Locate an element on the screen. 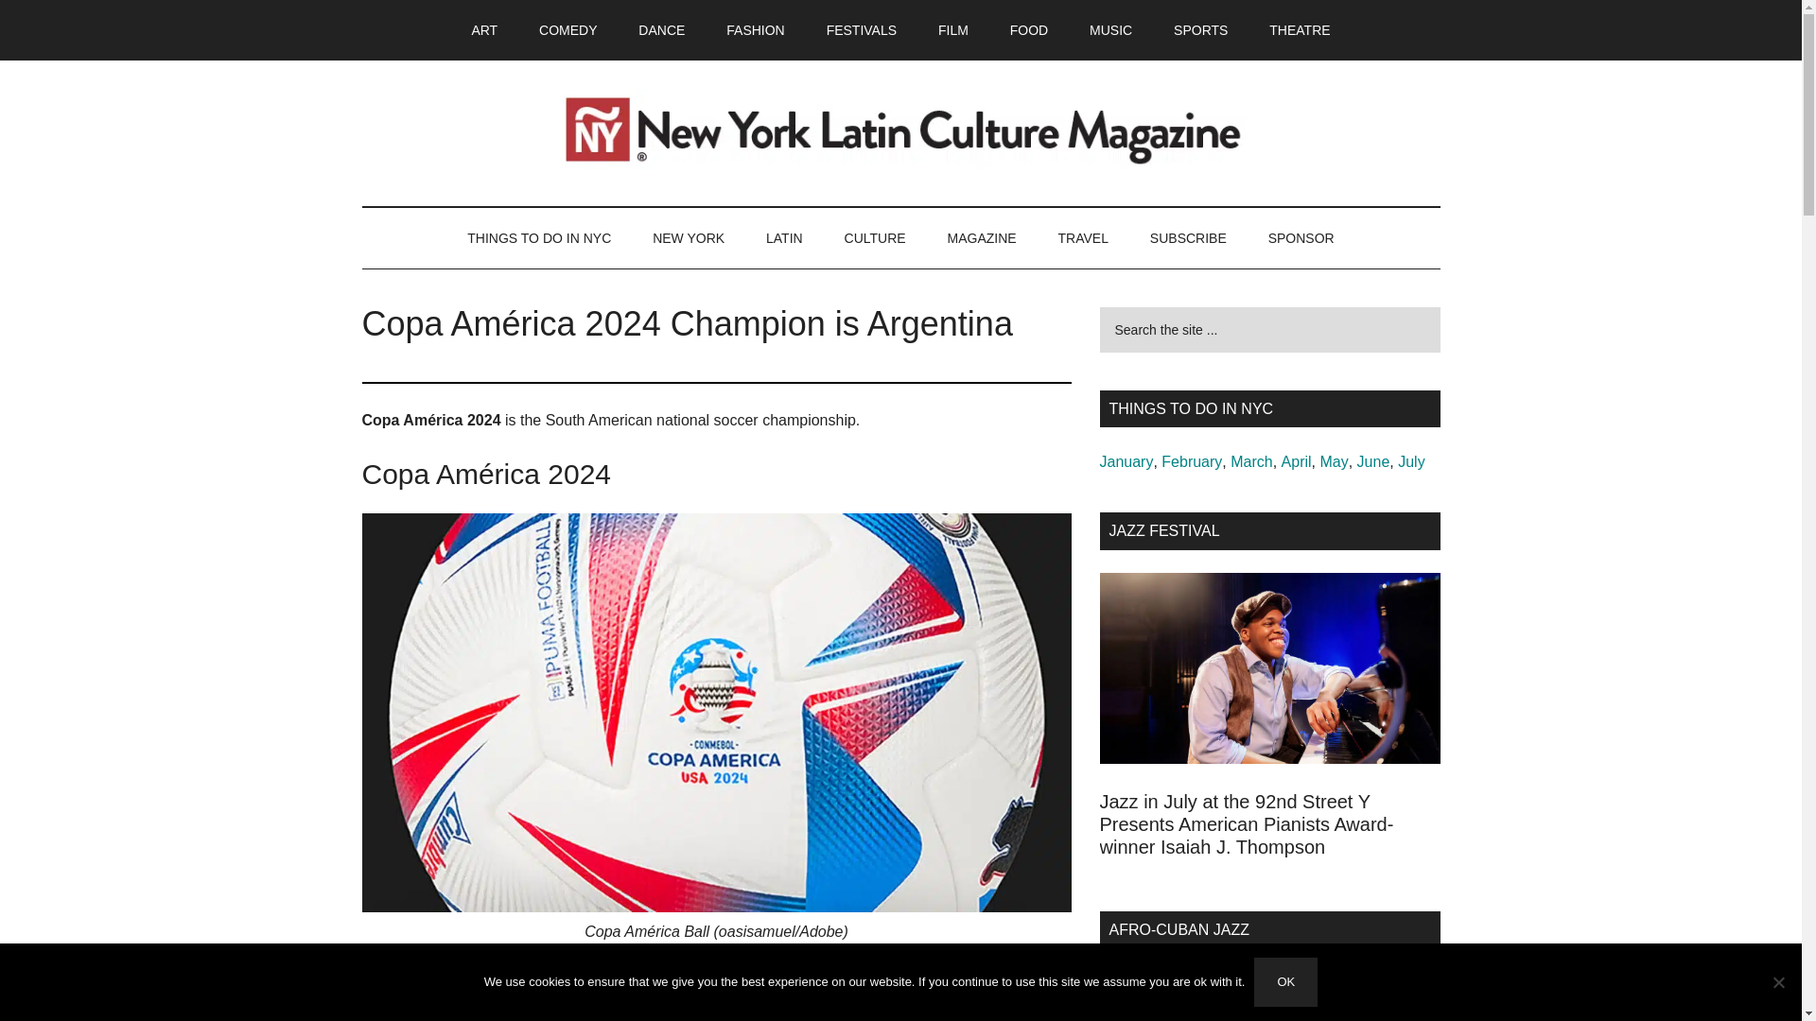  FOOD is located at coordinates (1029, 30).